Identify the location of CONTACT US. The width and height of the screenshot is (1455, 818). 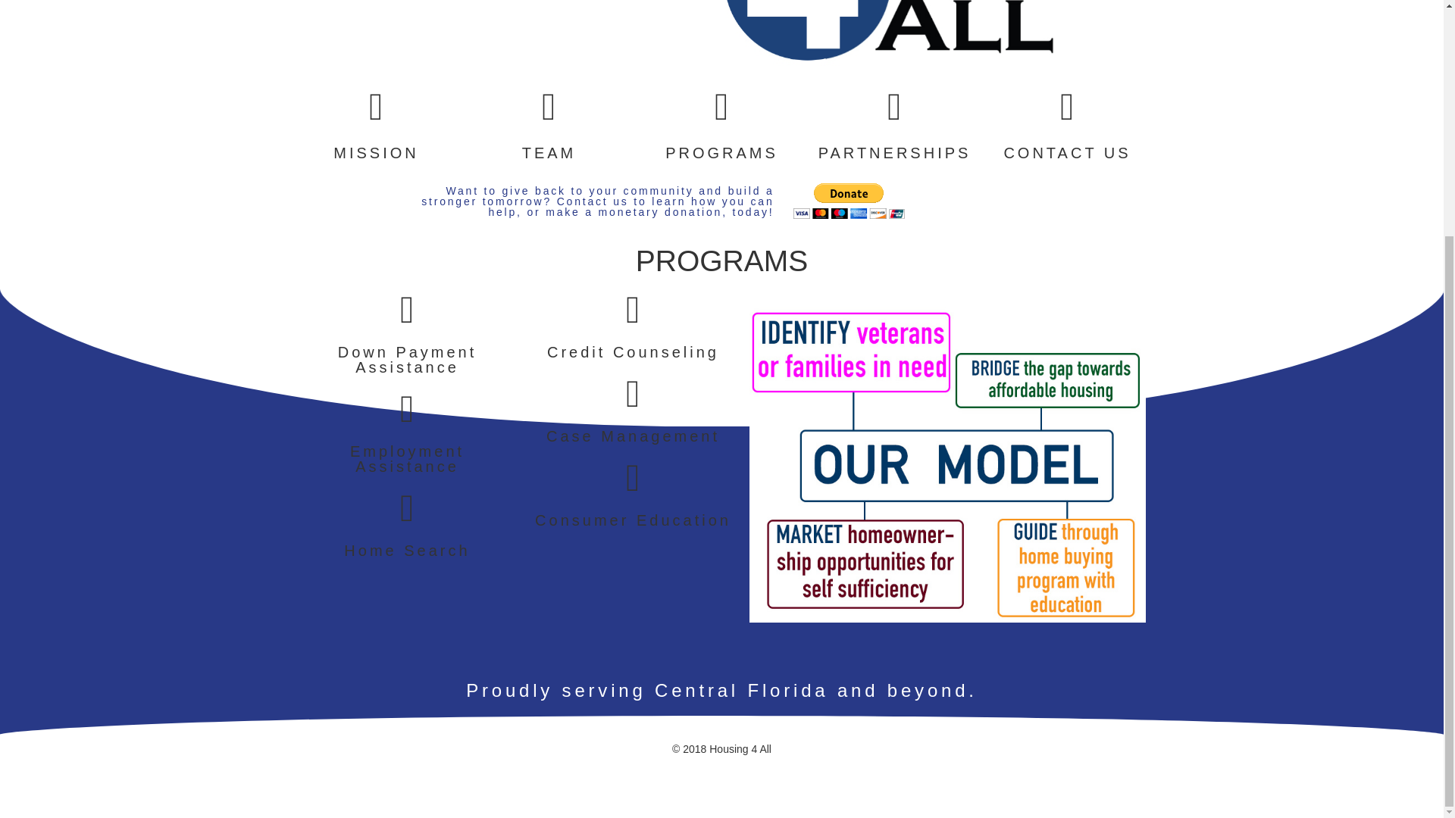
(1067, 153).